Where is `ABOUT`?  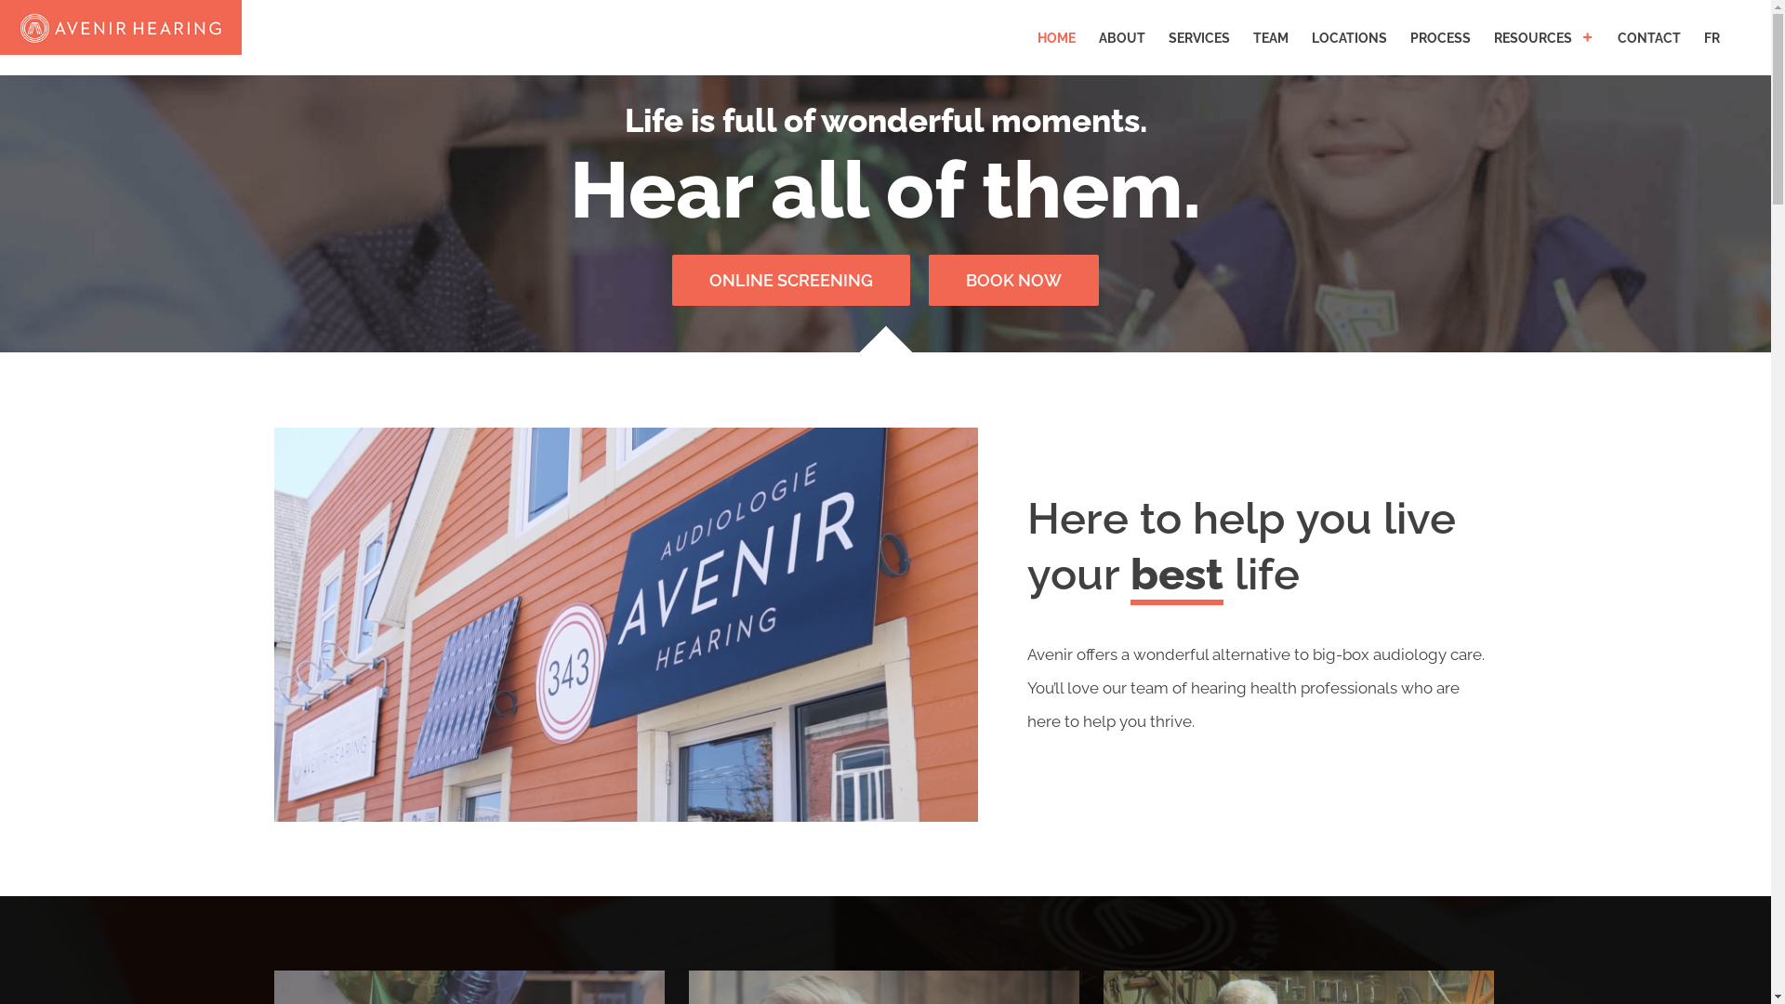 ABOUT is located at coordinates (1122, 37).